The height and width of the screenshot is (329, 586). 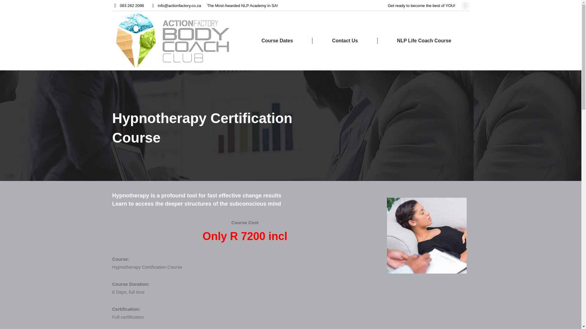 What do you see at coordinates (345, 41) in the screenshot?
I see `Contact Us` at bounding box center [345, 41].